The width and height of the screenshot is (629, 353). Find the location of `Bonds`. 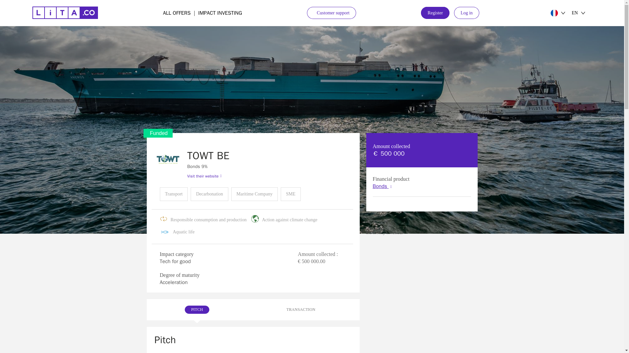

Bonds is located at coordinates (382, 186).